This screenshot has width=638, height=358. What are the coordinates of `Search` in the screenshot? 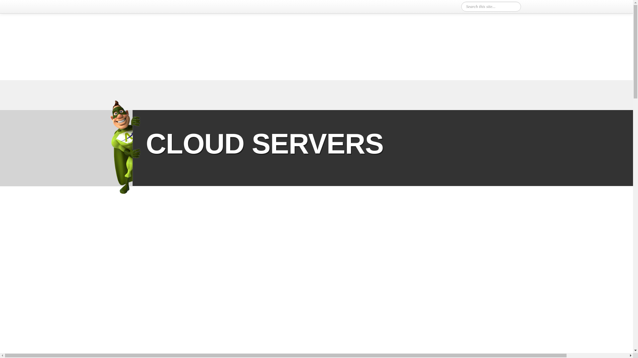 It's located at (514, 7).